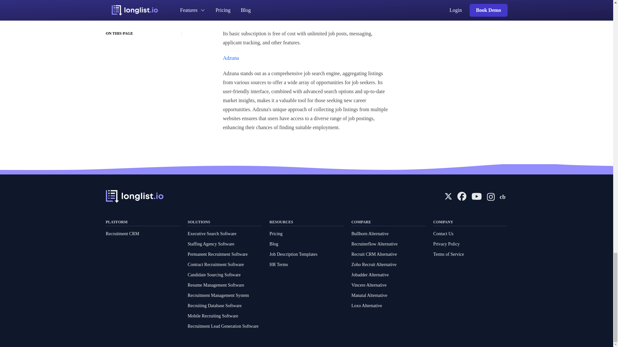 This screenshot has width=618, height=347. Describe the element at coordinates (503, 196) in the screenshot. I see `cb` at that location.